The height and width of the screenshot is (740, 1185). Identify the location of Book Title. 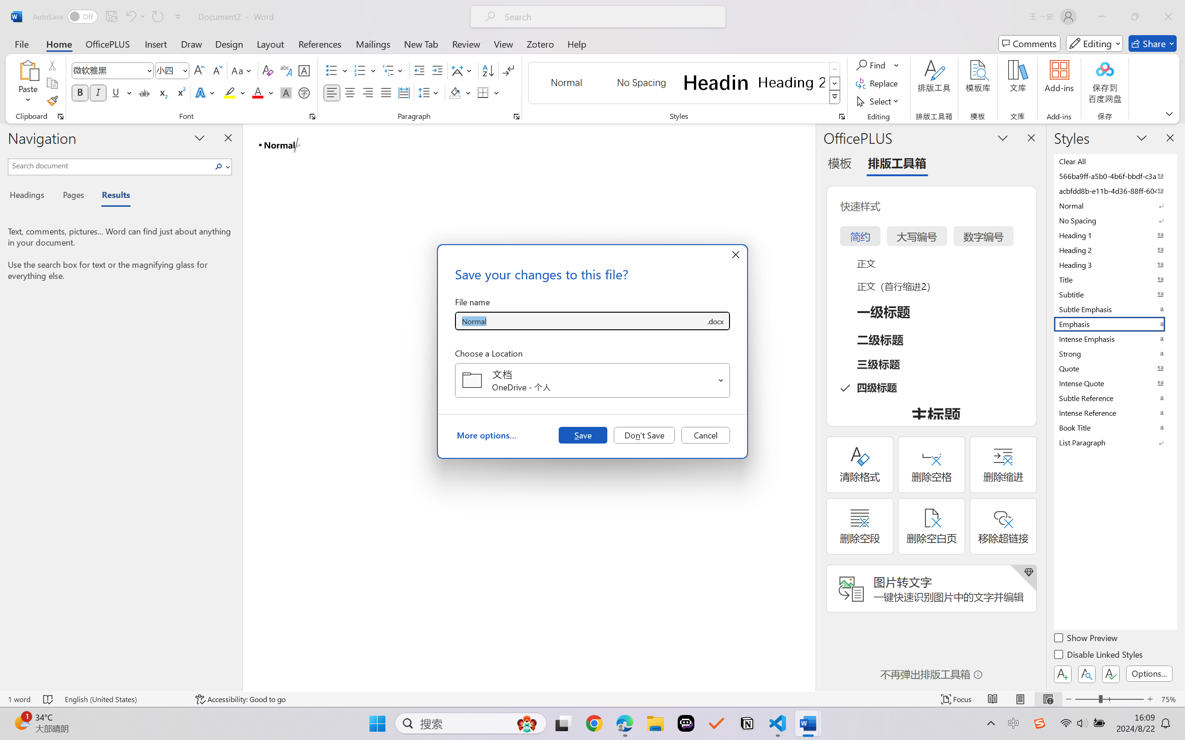
(1115, 427).